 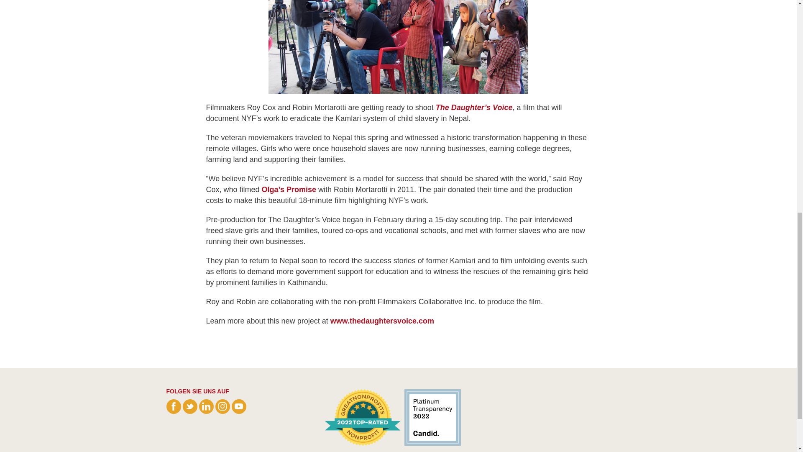 What do you see at coordinates (430, 417) in the screenshot?
I see `NEPAL YOUTH FOUNDATION - GuideStar Profile` at bounding box center [430, 417].